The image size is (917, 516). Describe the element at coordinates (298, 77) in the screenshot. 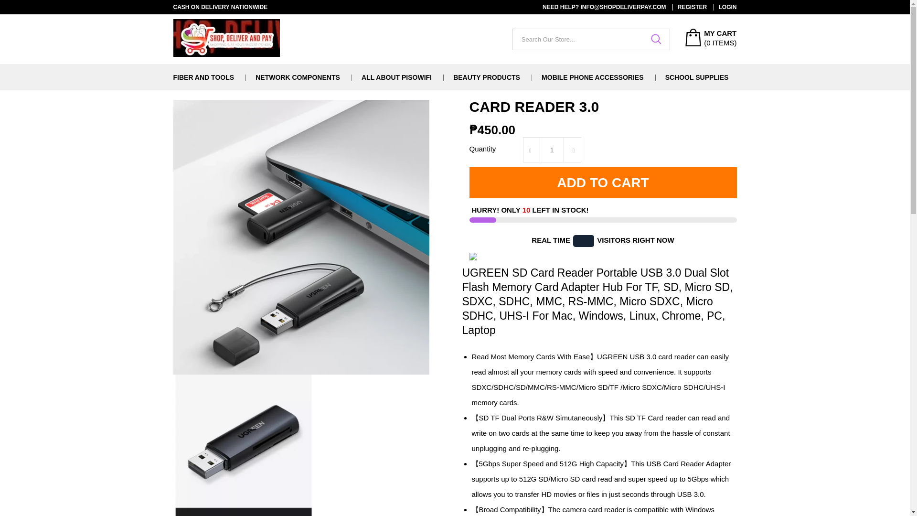

I see `NETWORK COMPONENTS` at that location.